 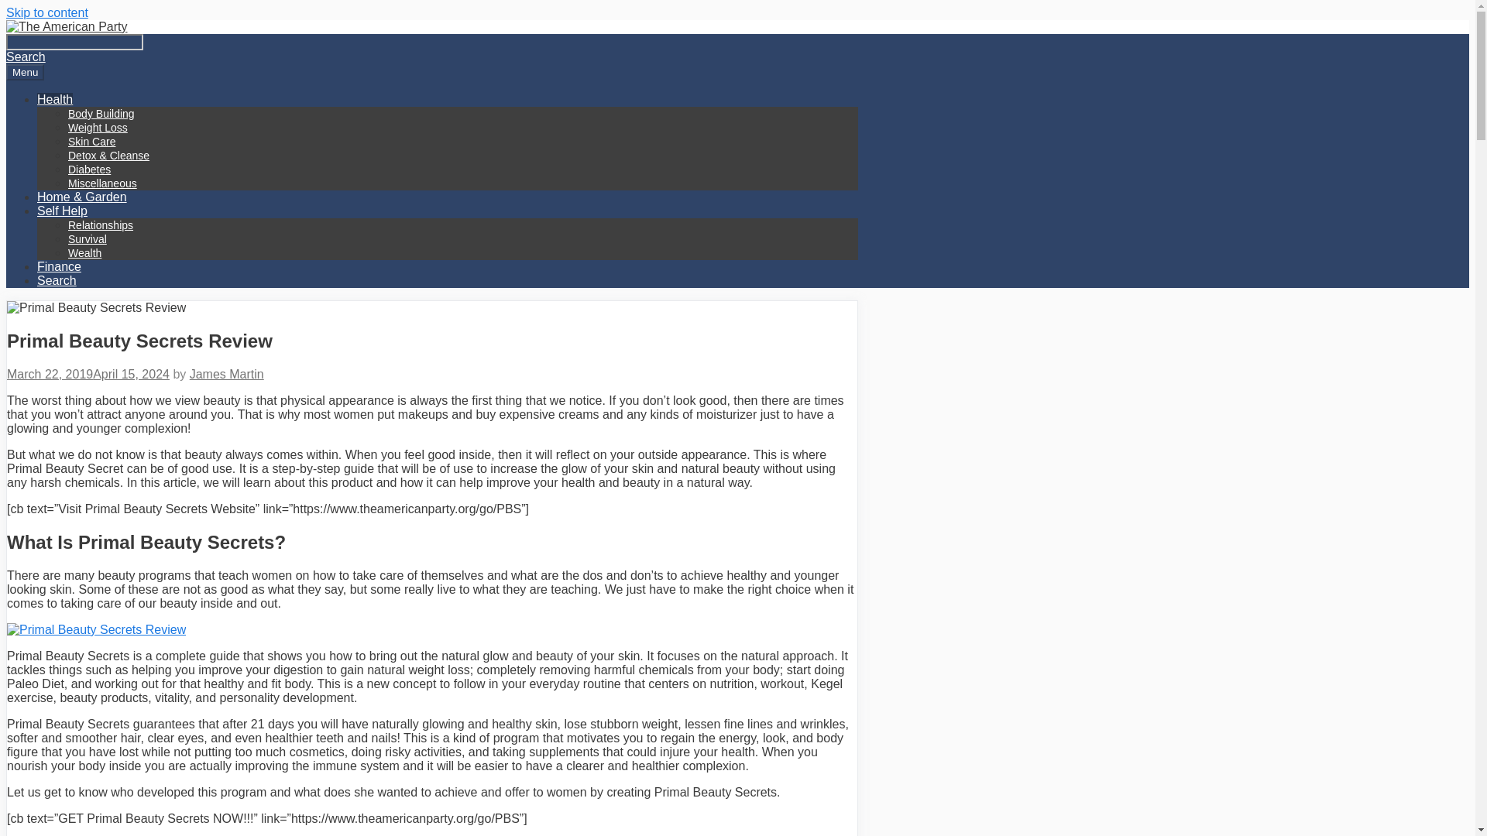 What do you see at coordinates (91, 141) in the screenshot?
I see `Skin Care` at bounding box center [91, 141].